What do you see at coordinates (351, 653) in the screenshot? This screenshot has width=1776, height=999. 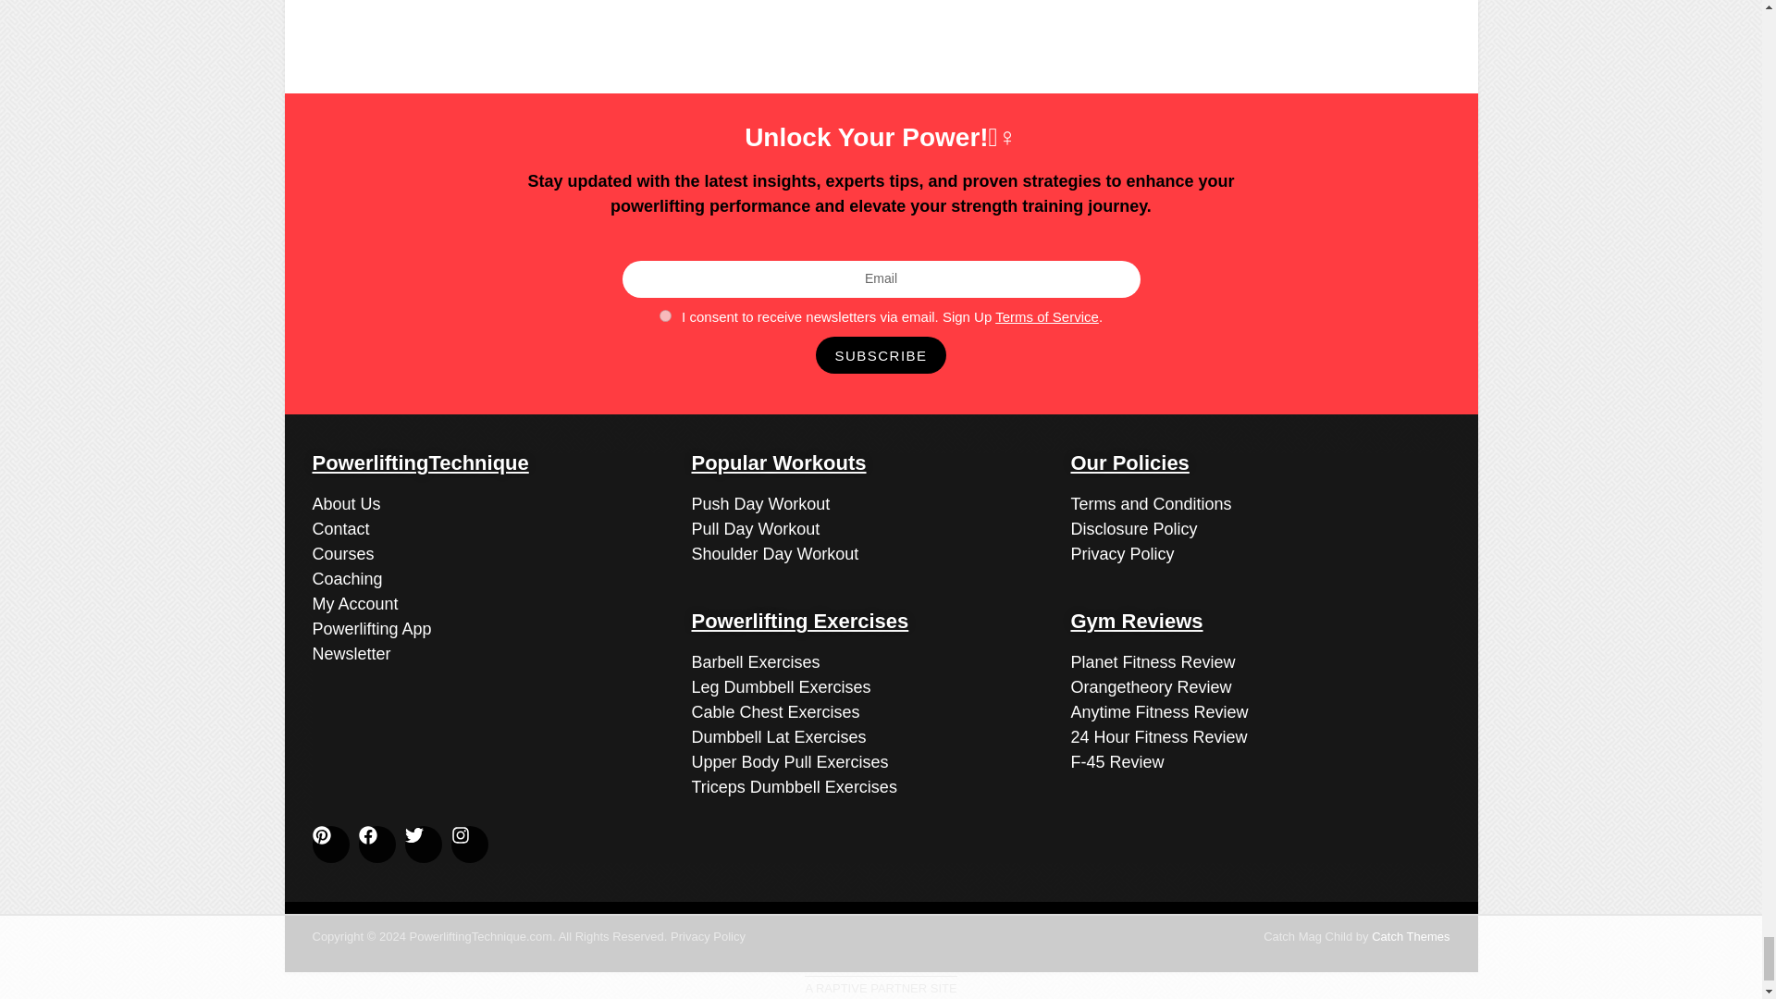 I see `powerlifting technique newsletter` at bounding box center [351, 653].